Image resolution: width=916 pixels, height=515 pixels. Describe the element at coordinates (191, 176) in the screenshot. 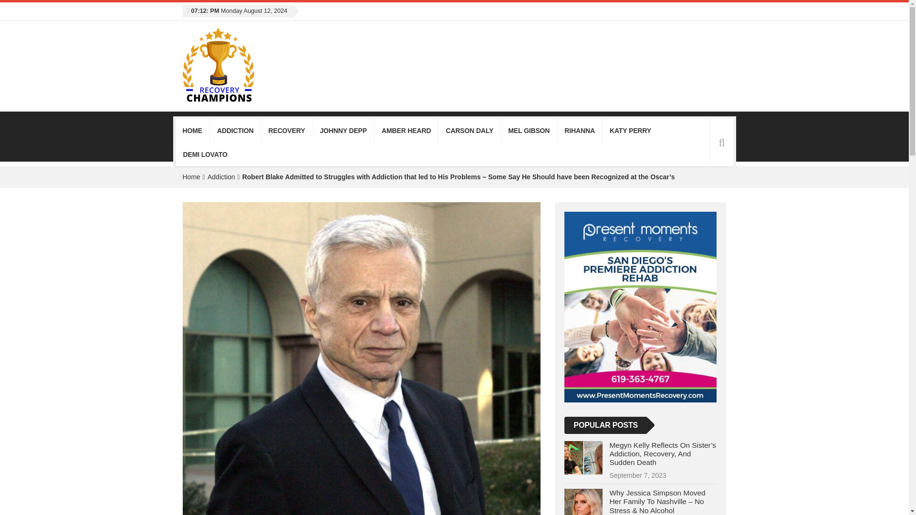

I see `Home` at that location.